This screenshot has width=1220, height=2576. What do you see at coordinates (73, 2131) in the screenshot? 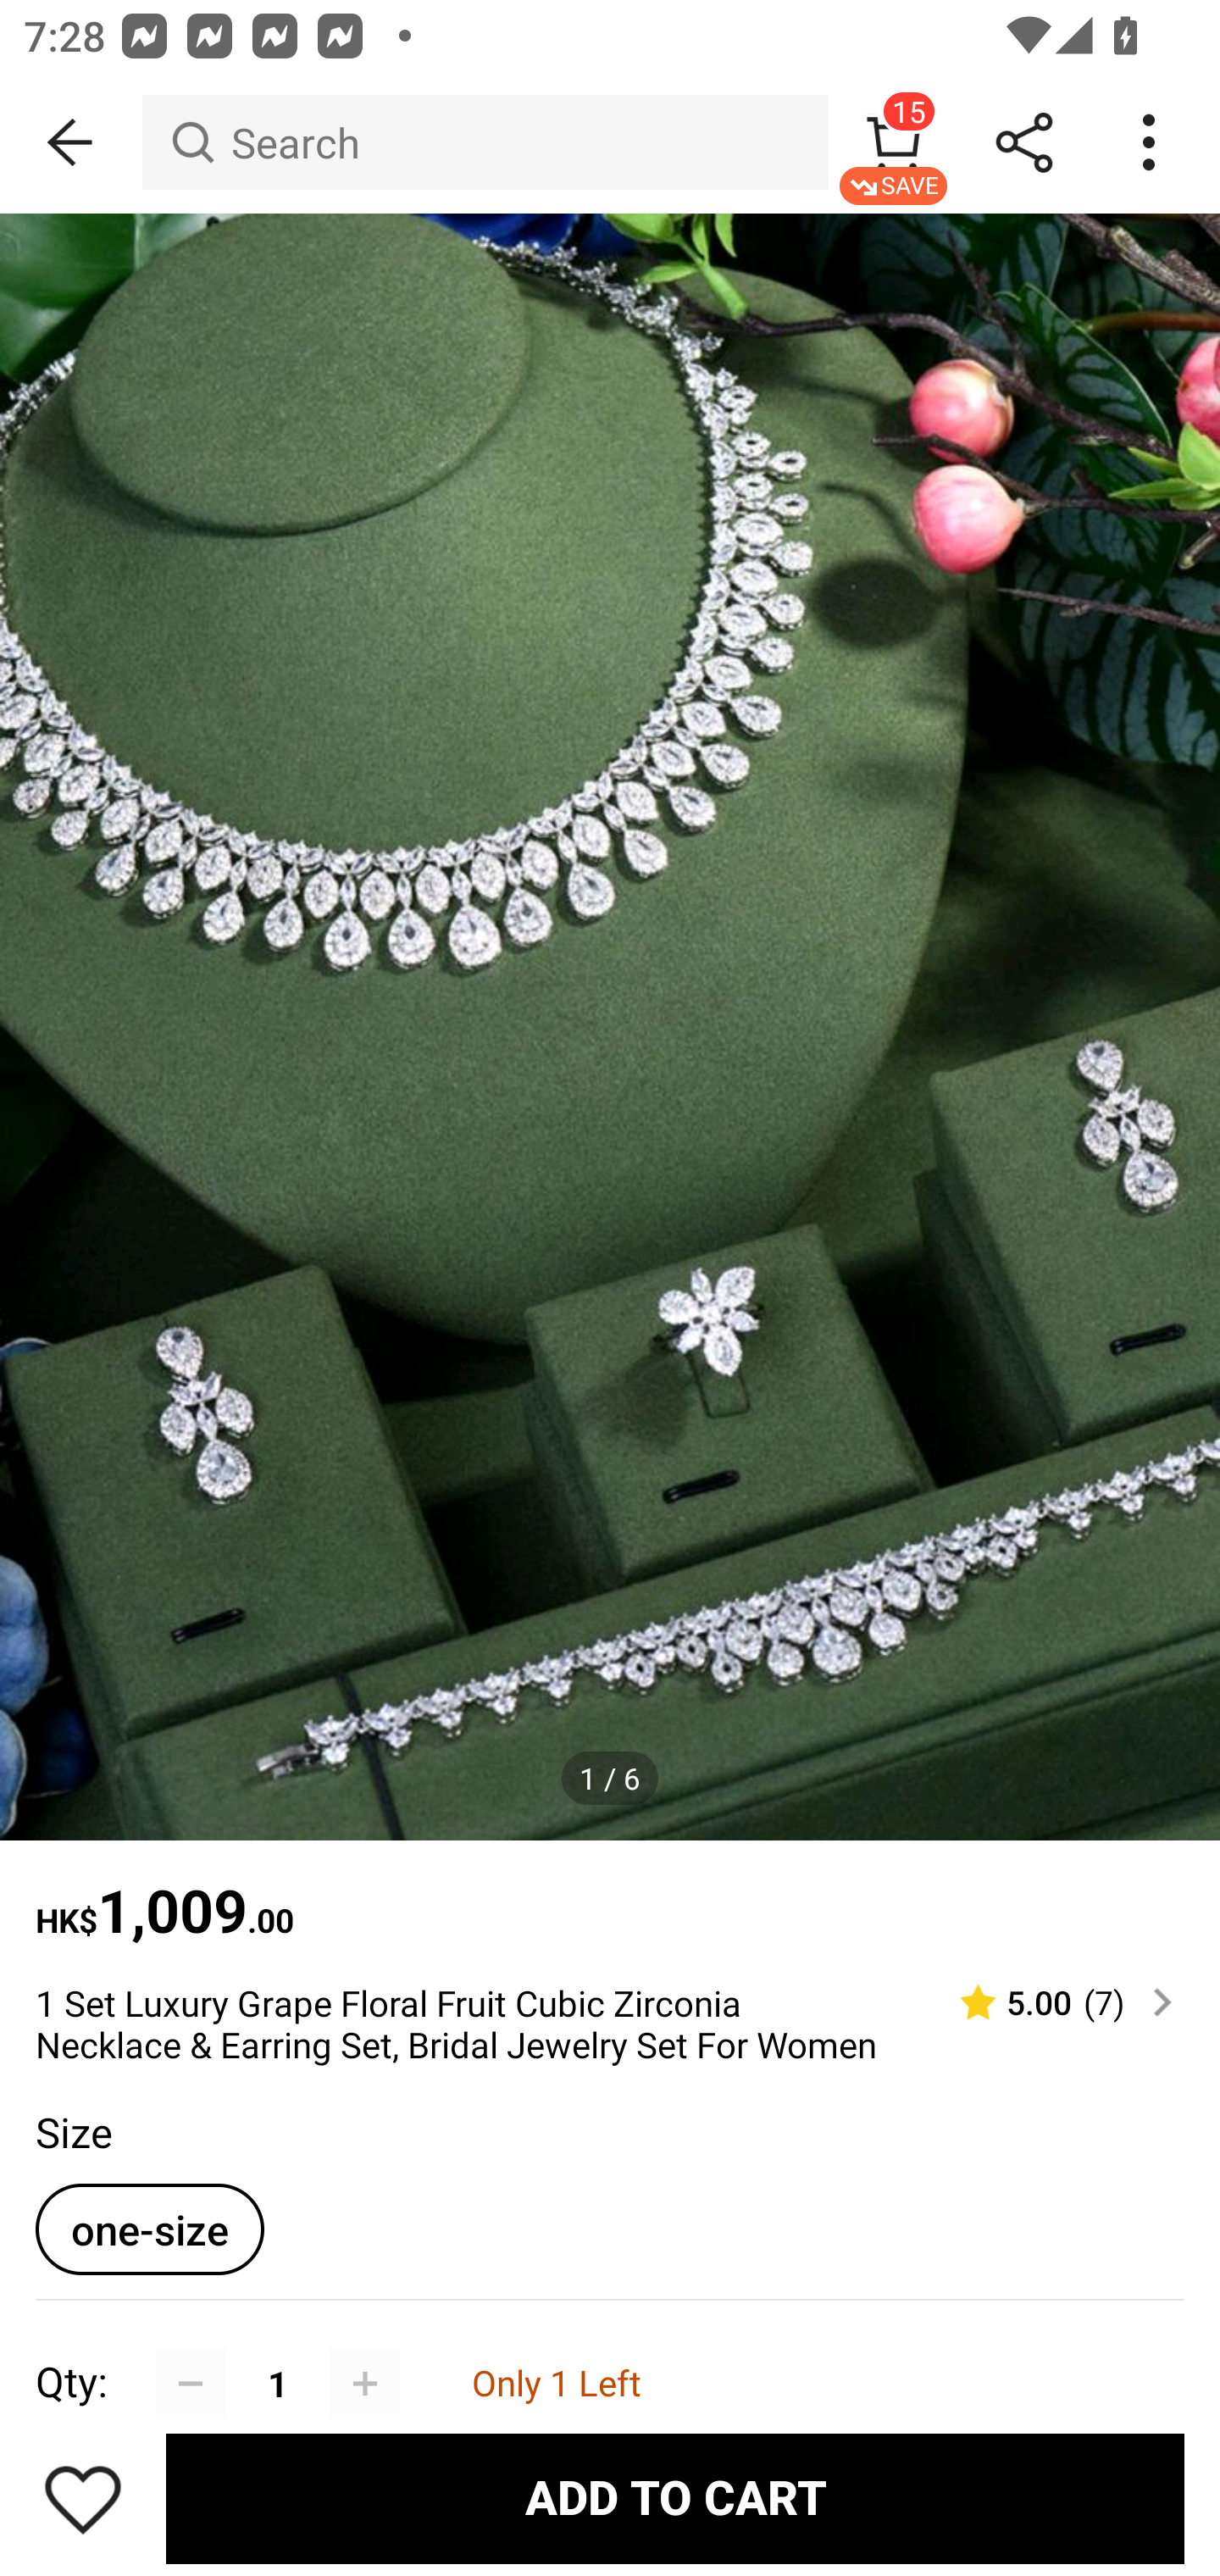
I see `Size` at bounding box center [73, 2131].